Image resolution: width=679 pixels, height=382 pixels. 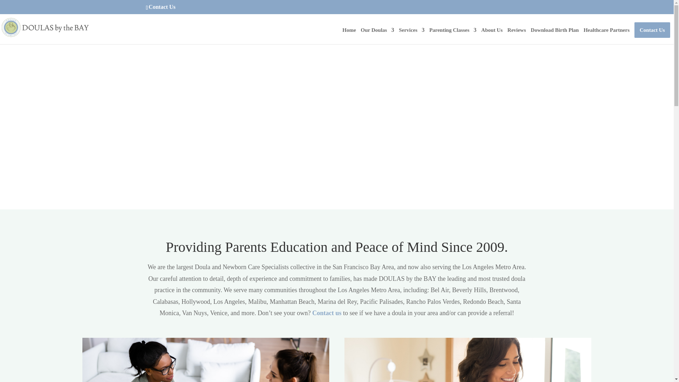 I want to click on Download Birth Plan, so click(x=555, y=36).